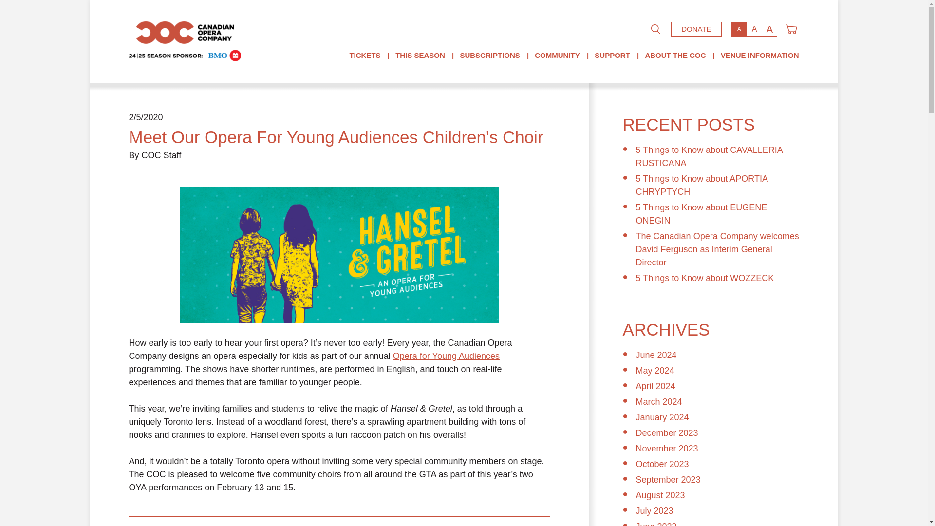 The image size is (935, 526). What do you see at coordinates (656, 355) in the screenshot?
I see `June 2024` at bounding box center [656, 355].